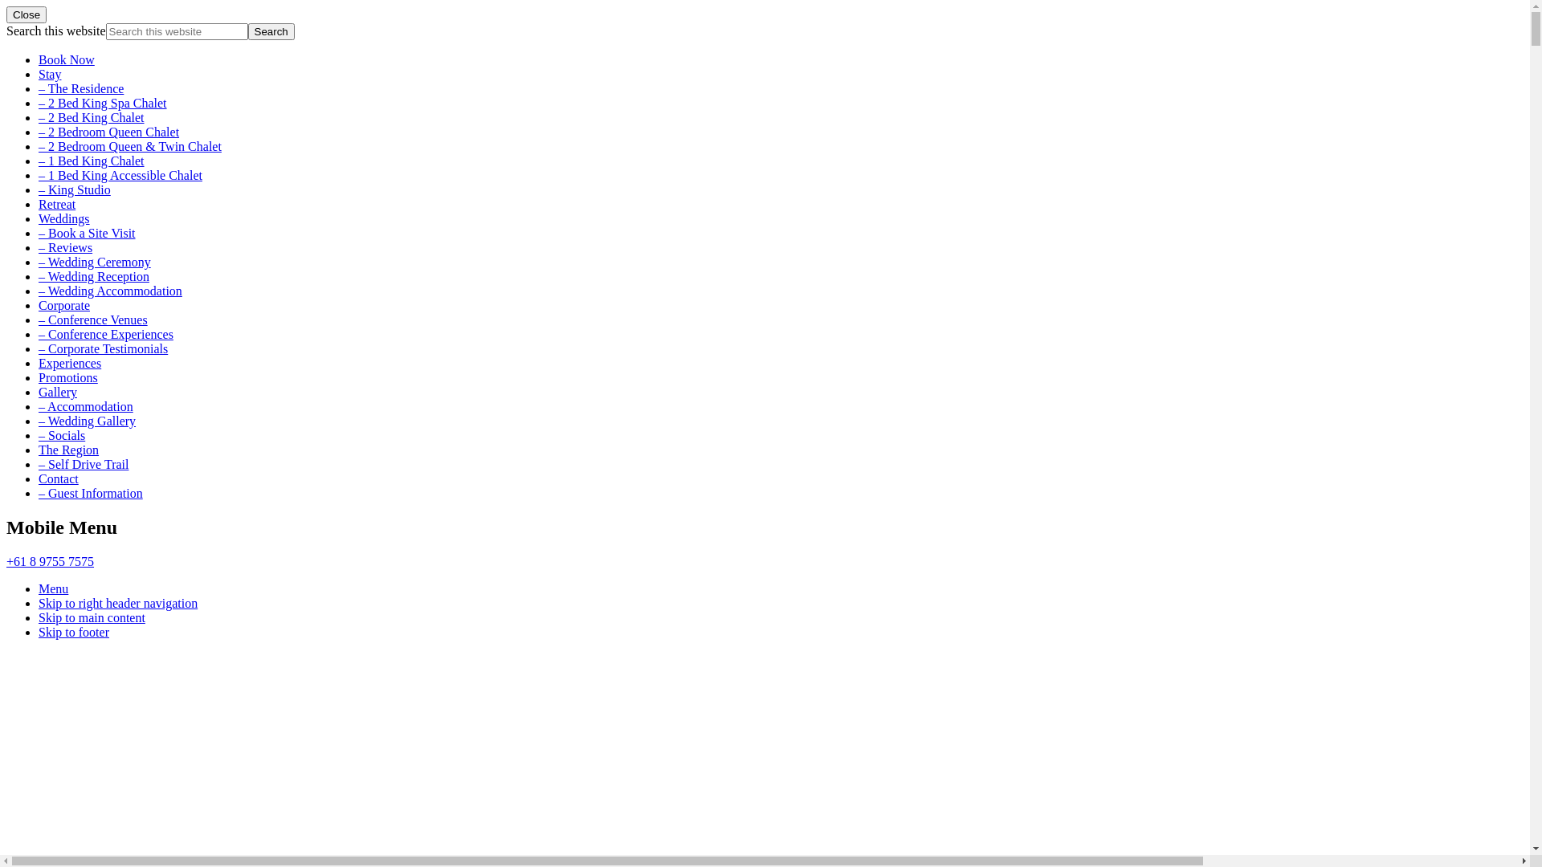 This screenshot has width=1542, height=867. I want to click on The Region, so click(68, 450).